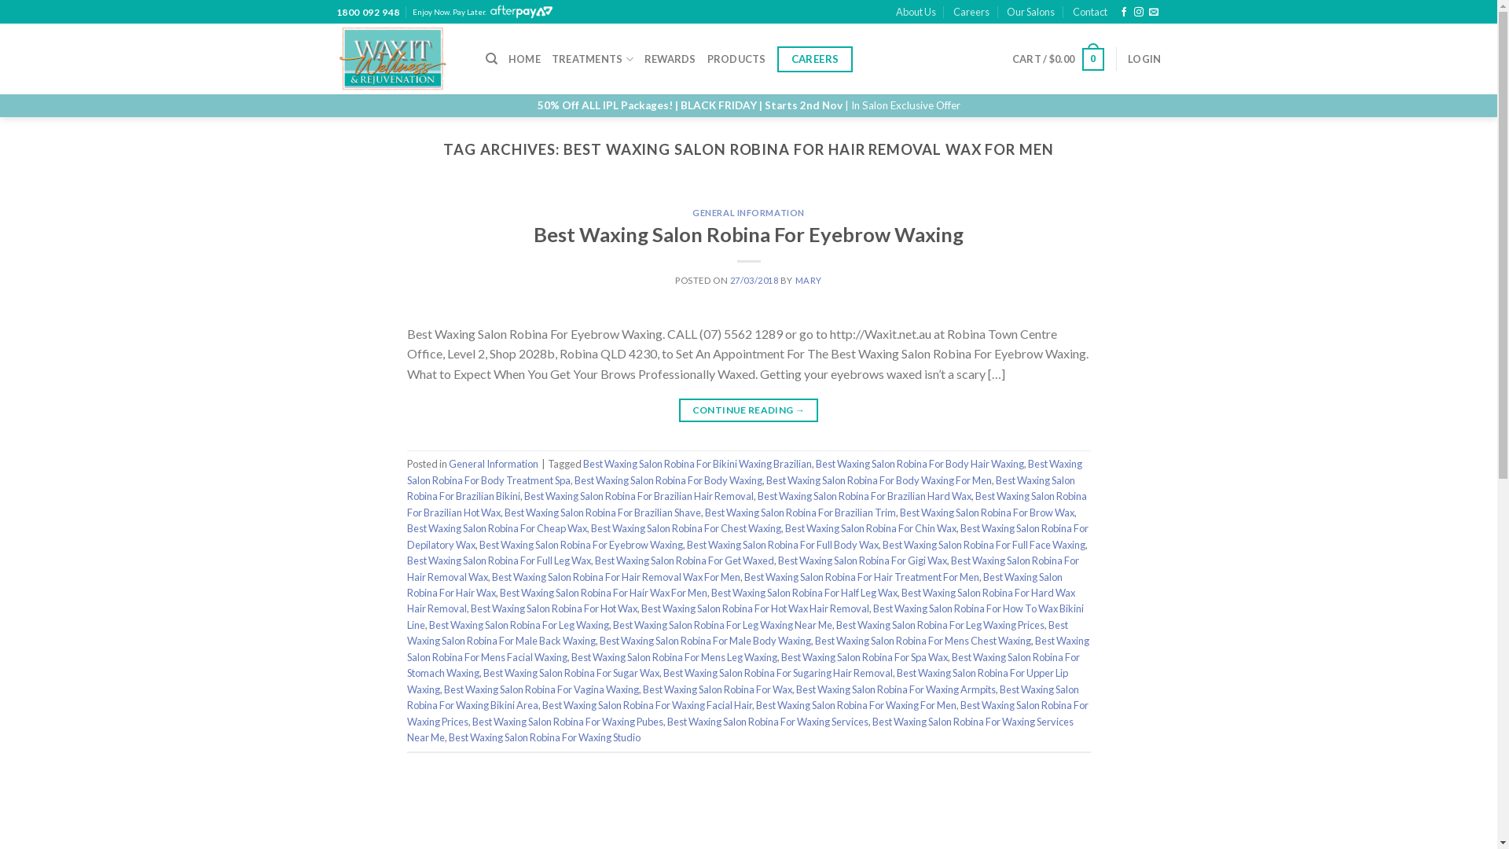 Image resolution: width=1509 pixels, height=849 pixels. Describe the element at coordinates (740, 730) in the screenshot. I see `Best Waxing Salon Robina For Waxing Services Near Me` at that location.